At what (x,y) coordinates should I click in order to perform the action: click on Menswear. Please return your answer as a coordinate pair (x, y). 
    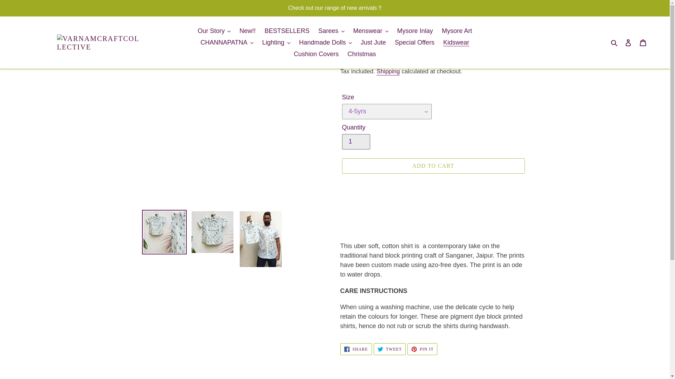
    Looking at the image, I should click on (371, 31).